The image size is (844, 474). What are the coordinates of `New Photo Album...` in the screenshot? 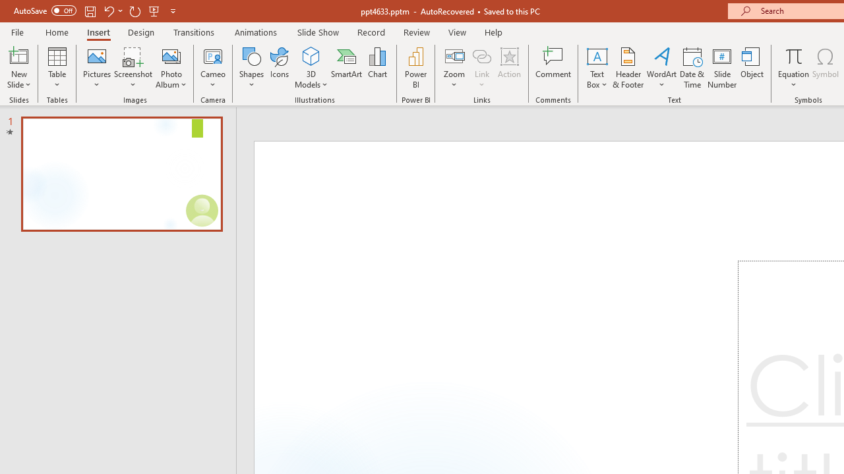 It's located at (171, 55).